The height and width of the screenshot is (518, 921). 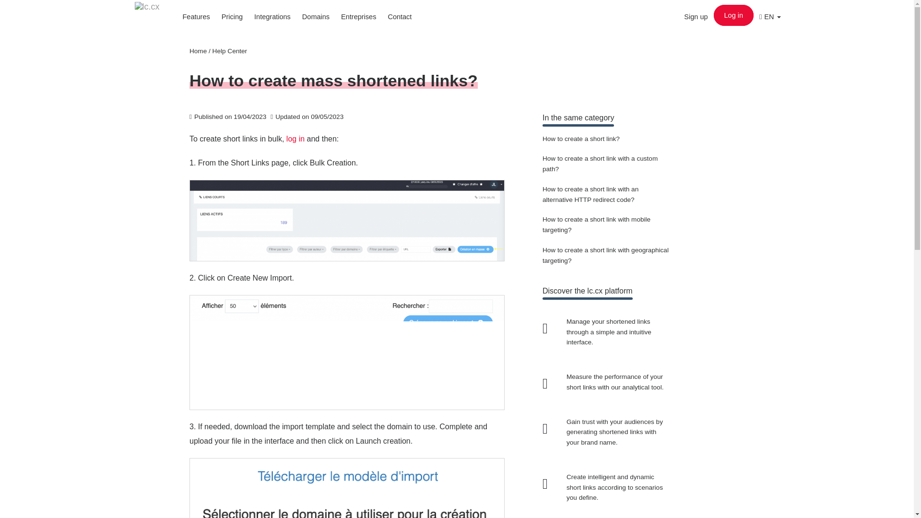 I want to click on Sign up, so click(x=696, y=16).